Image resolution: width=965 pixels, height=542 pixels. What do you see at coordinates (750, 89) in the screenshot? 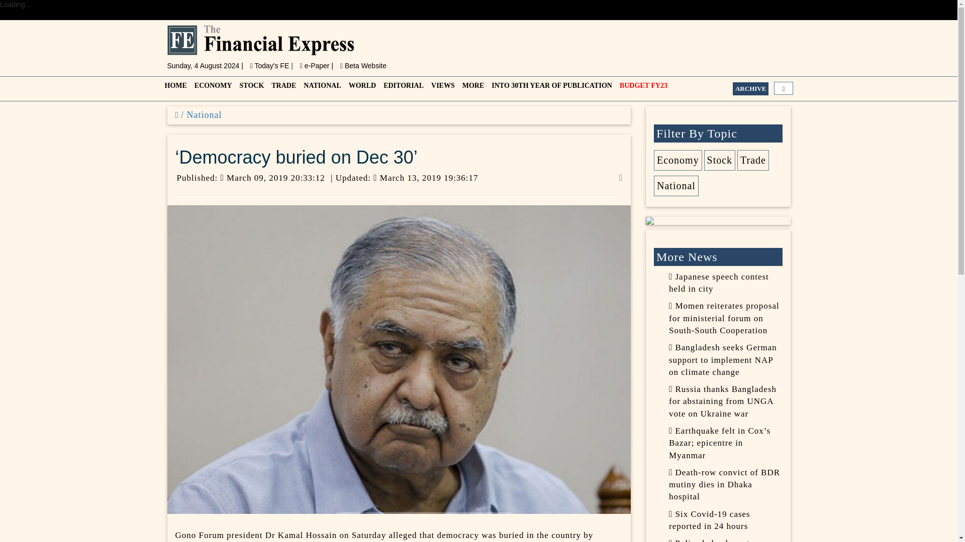
I see `ARCHIVE` at bounding box center [750, 89].